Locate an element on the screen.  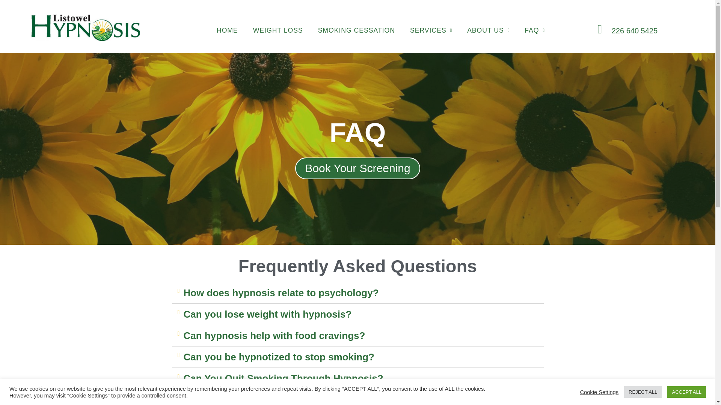
ABOUT US is located at coordinates (488, 30).